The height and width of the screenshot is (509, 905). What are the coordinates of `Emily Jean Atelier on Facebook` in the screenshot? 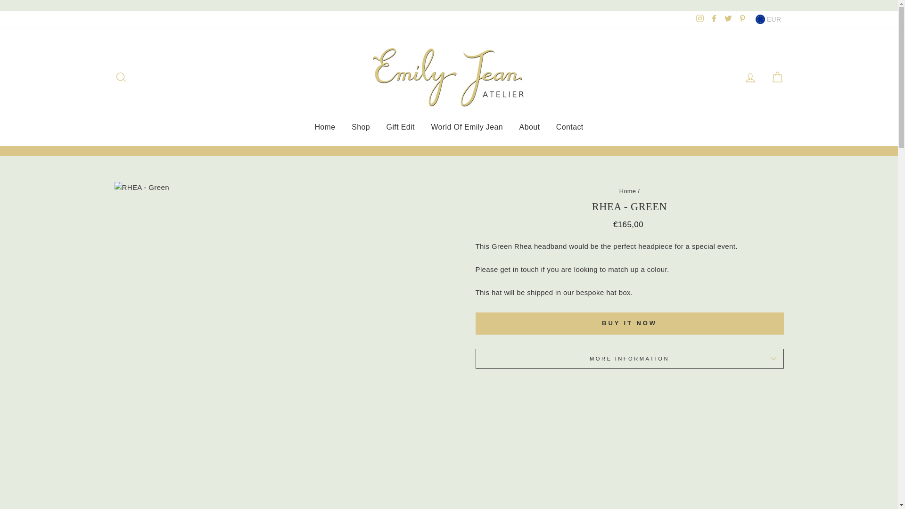 It's located at (714, 19).